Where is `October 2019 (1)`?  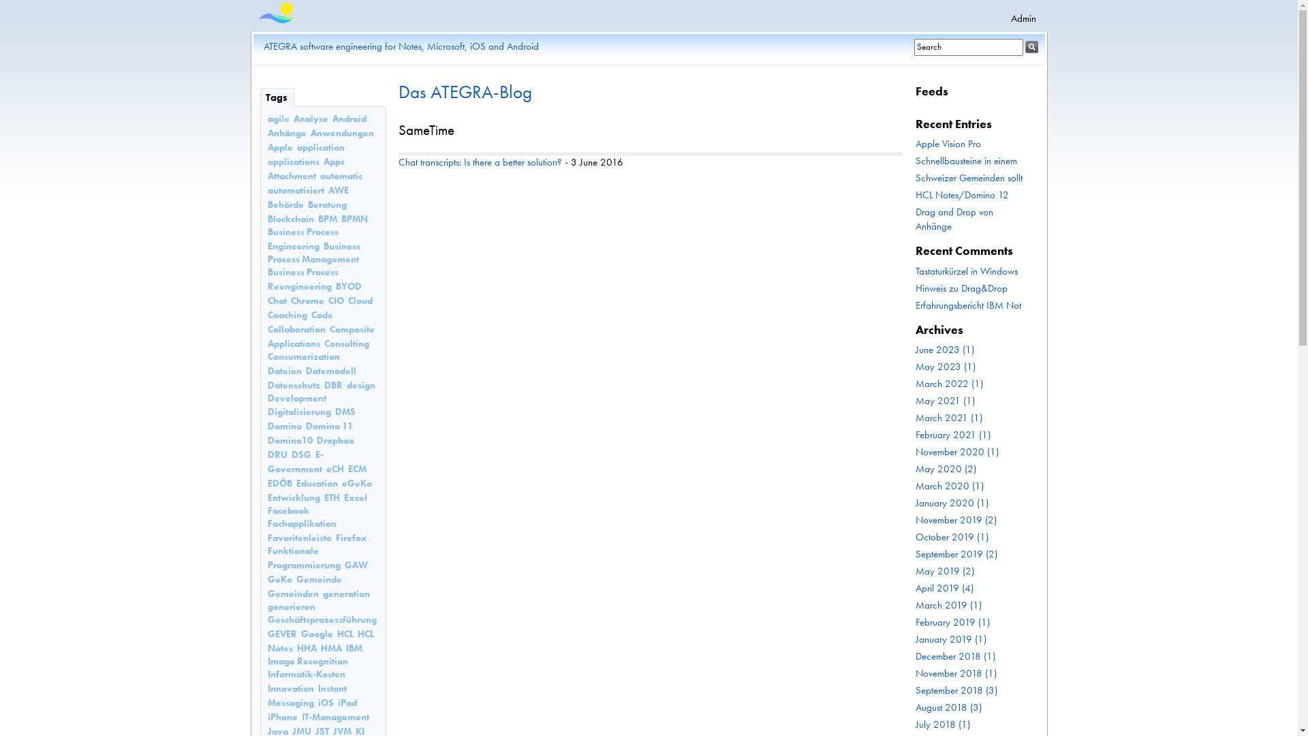 October 2019 (1) is located at coordinates (952, 537).